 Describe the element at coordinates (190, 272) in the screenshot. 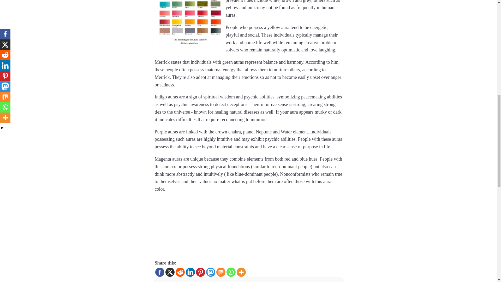

I see `Linkedin` at that location.